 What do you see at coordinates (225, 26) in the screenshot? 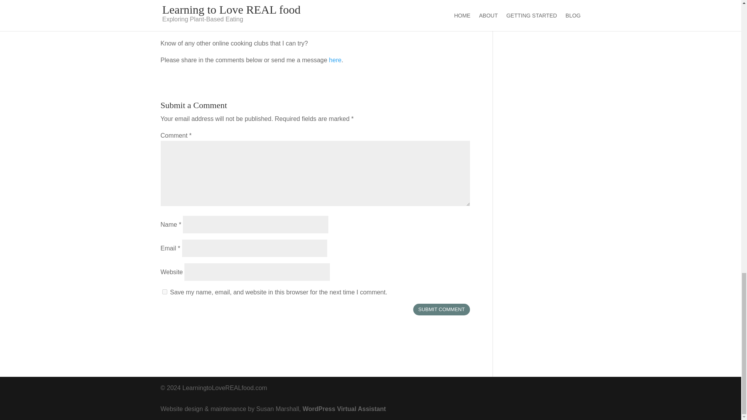
I see `cooking club` at bounding box center [225, 26].